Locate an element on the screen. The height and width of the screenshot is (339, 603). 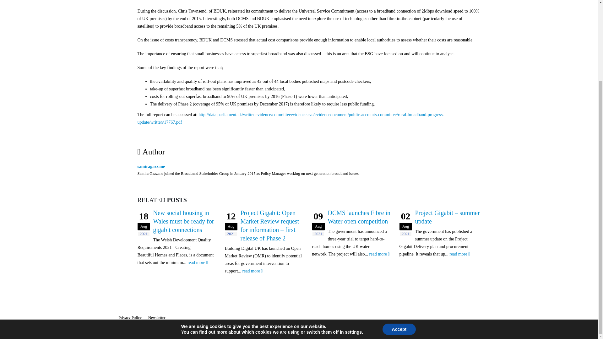
Newsletter is located at coordinates (157, 318).